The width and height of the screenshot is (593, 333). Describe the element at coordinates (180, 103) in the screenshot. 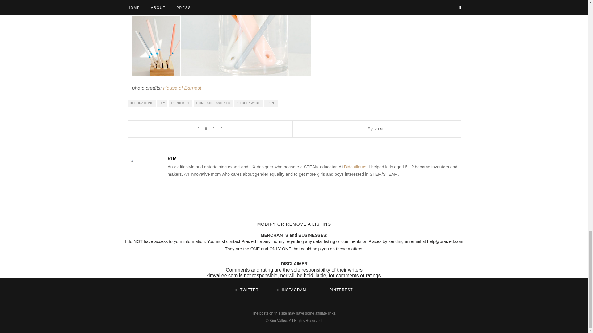

I see `FURNITURE` at that location.